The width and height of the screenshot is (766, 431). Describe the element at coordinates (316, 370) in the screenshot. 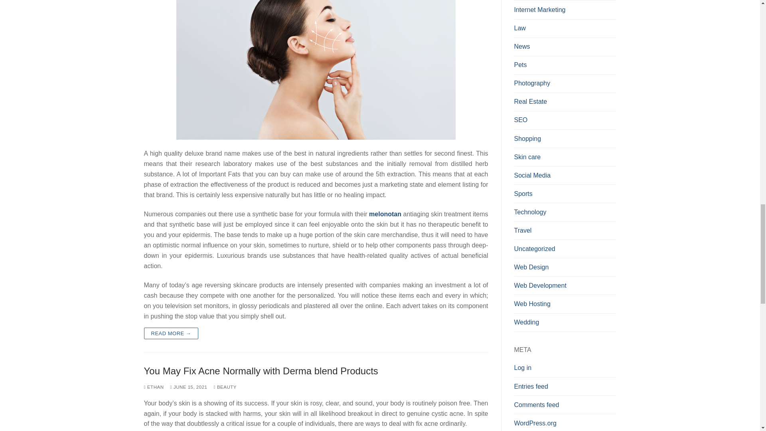

I see `You May Fix Acne Normally with Derma blend Products` at that location.